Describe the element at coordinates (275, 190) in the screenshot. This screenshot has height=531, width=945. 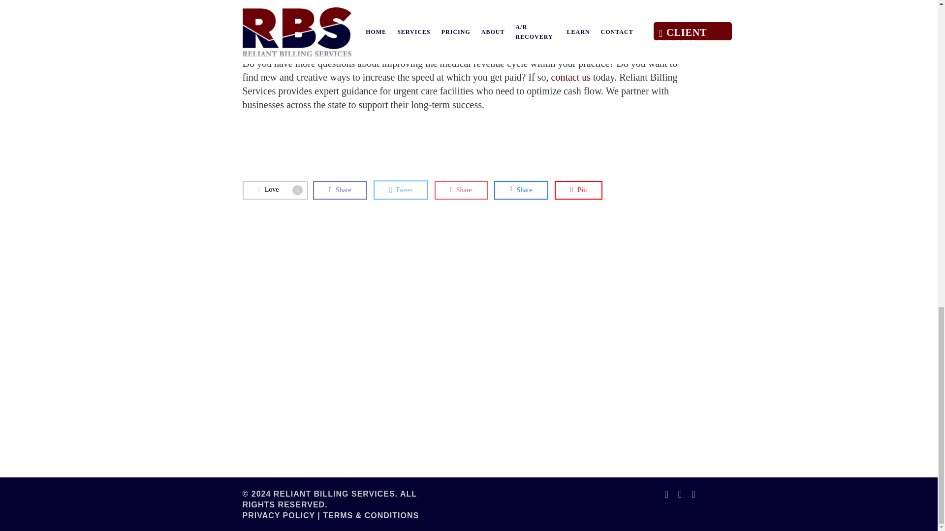
I see `Share` at that location.